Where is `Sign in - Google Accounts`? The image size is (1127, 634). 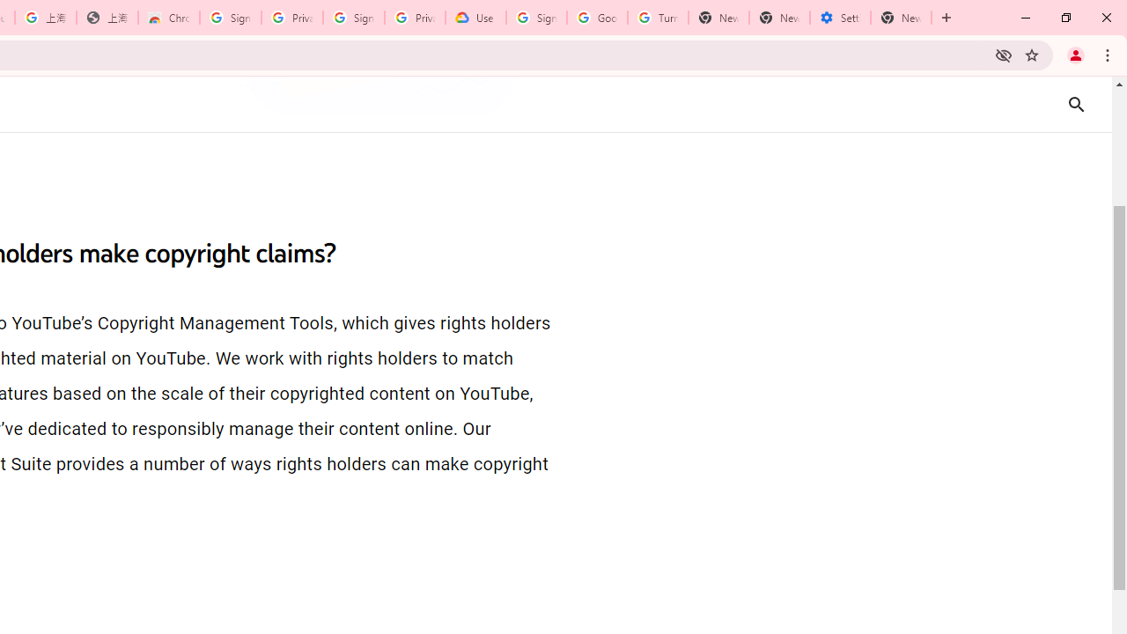
Sign in - Google Accounts is located at coordinates (535, 18).